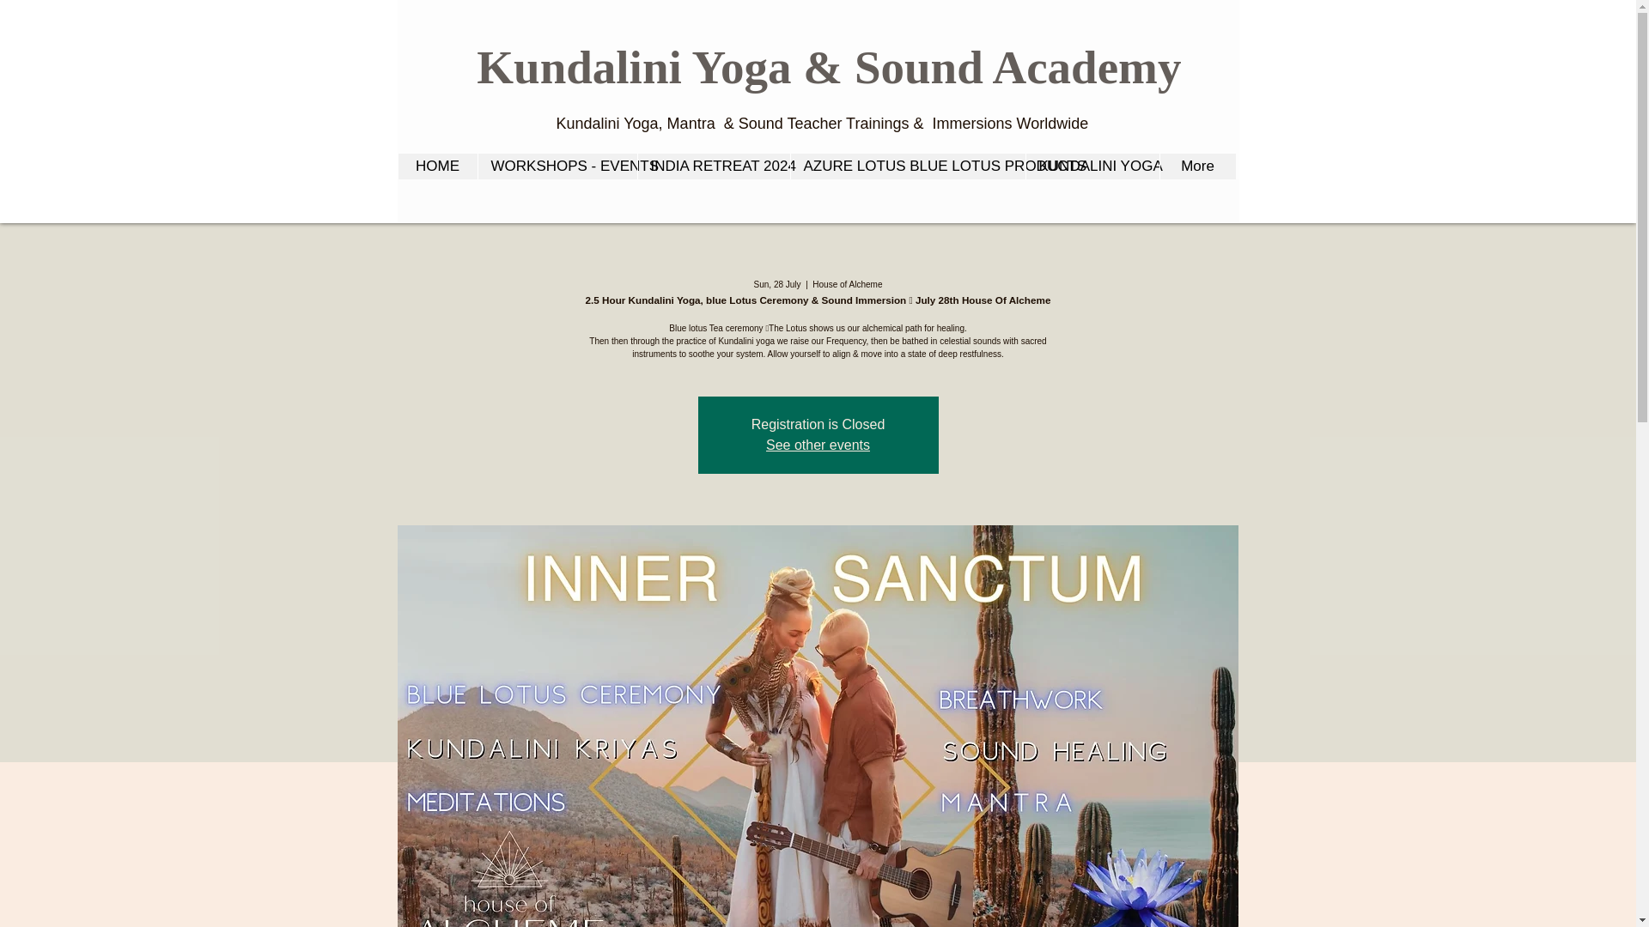 Image resolution: width=1649 pixels, height=927 pixels. Describe the element at coordinates (438, 167) in the screenshot. I see `HOME` at that location.